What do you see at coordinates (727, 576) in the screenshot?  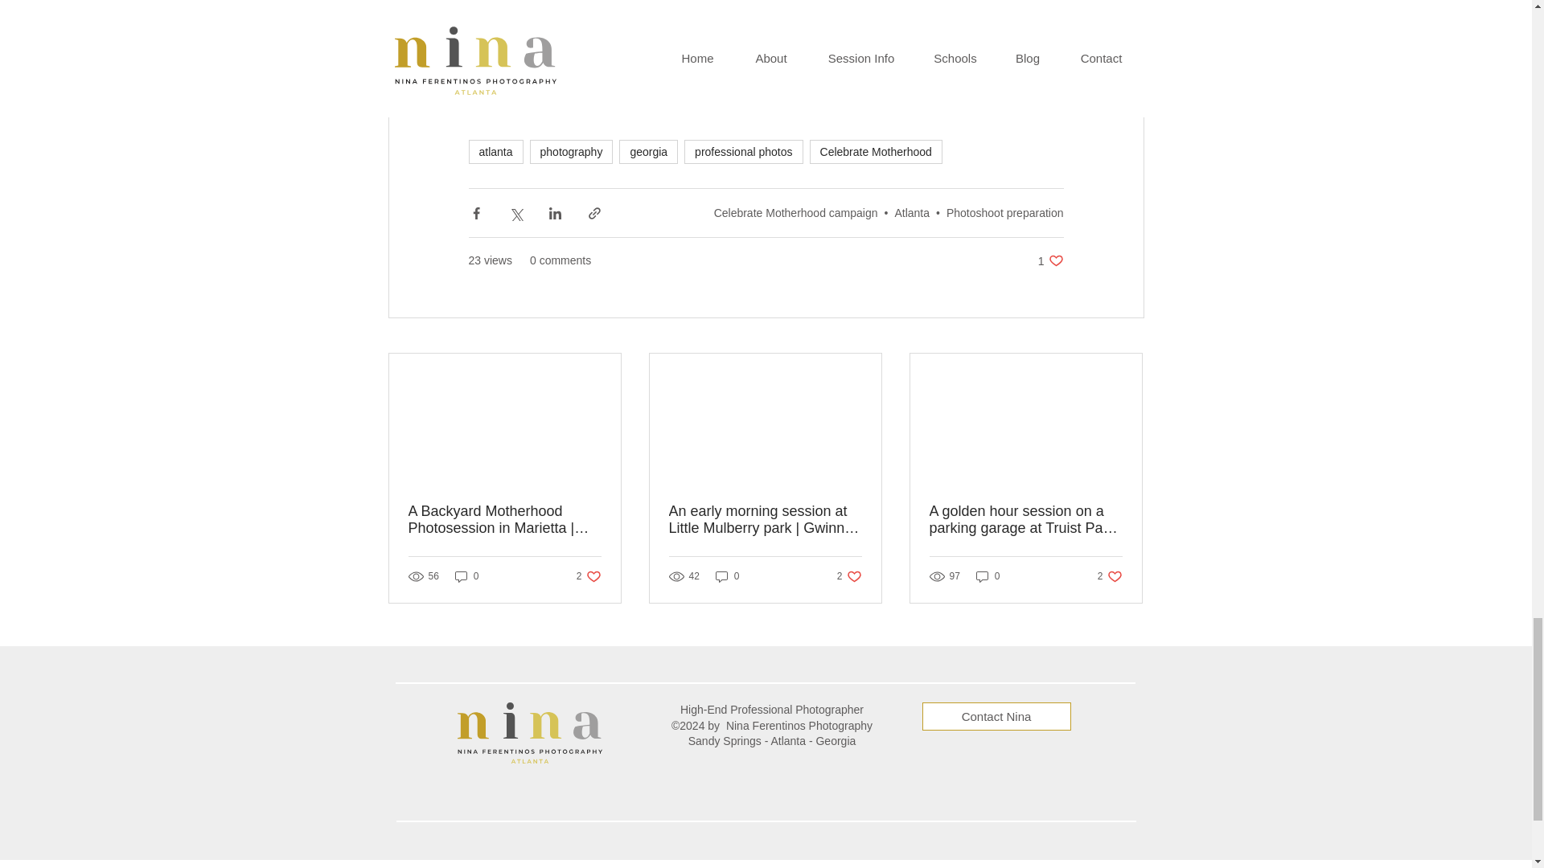 I see `0` at bounding box center [727, 576].